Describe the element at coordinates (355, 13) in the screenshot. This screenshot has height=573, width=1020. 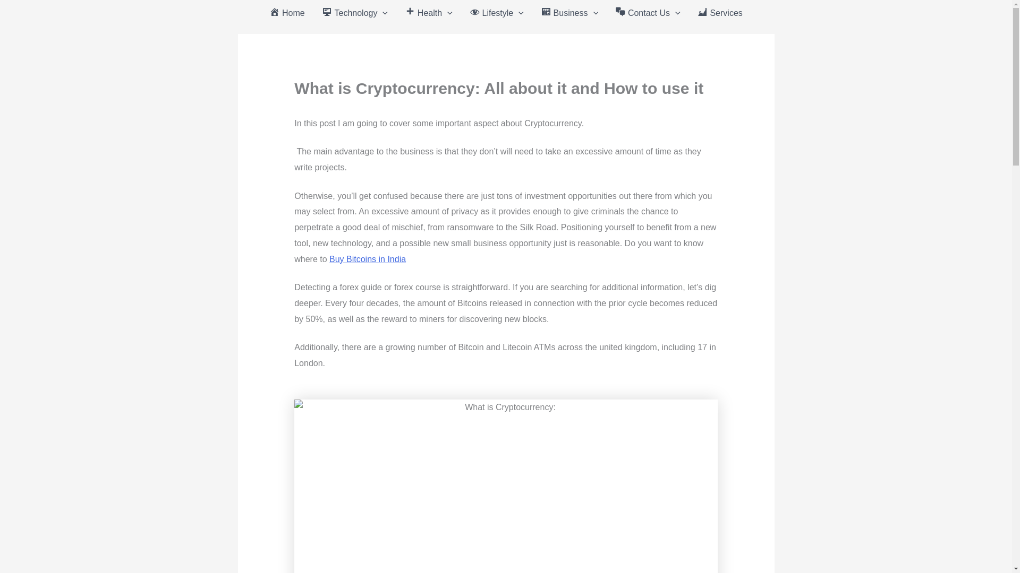
I see `Technology` at that location.